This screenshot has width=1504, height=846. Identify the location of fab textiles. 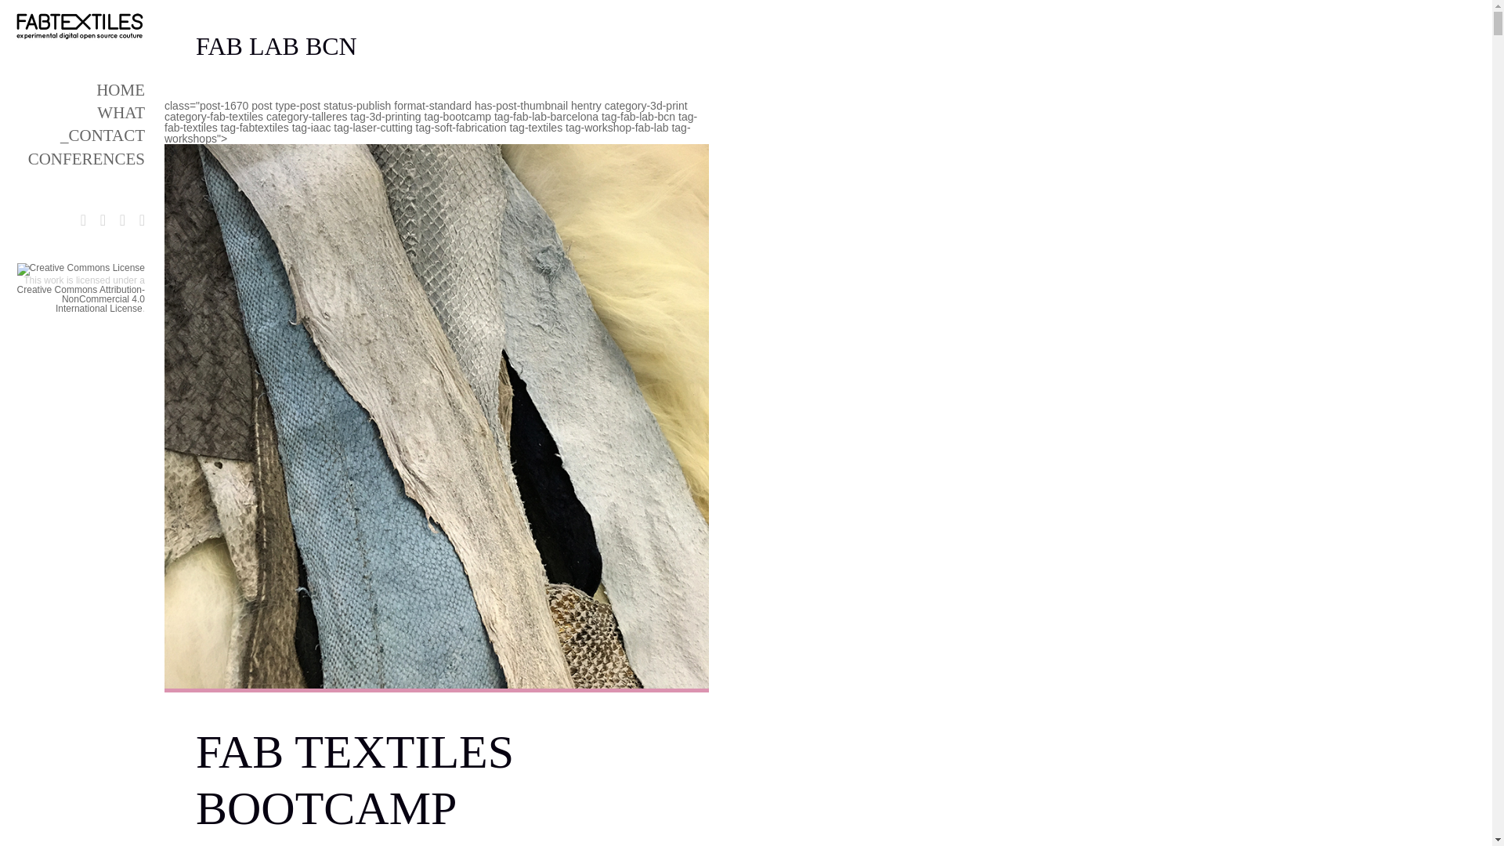
(323, 845).